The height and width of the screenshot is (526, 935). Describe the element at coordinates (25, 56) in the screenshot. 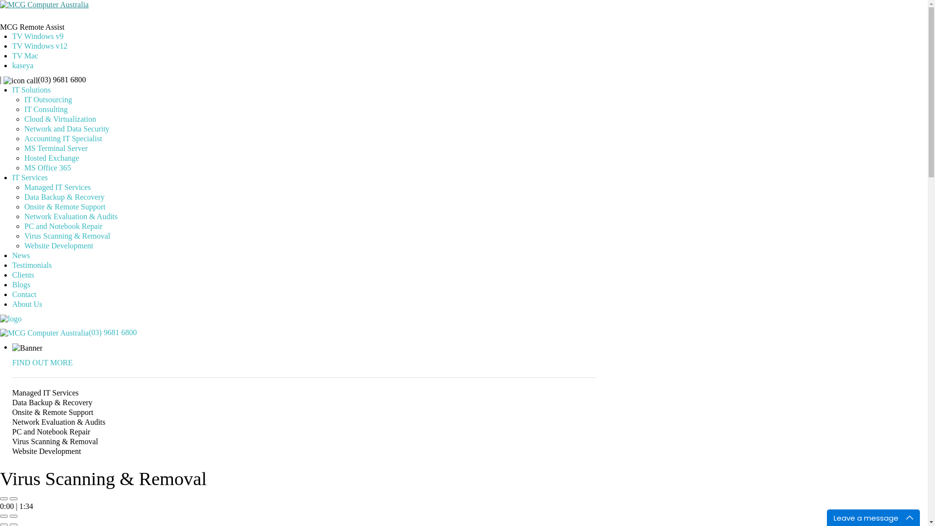

I see `TV Mac` at that location.